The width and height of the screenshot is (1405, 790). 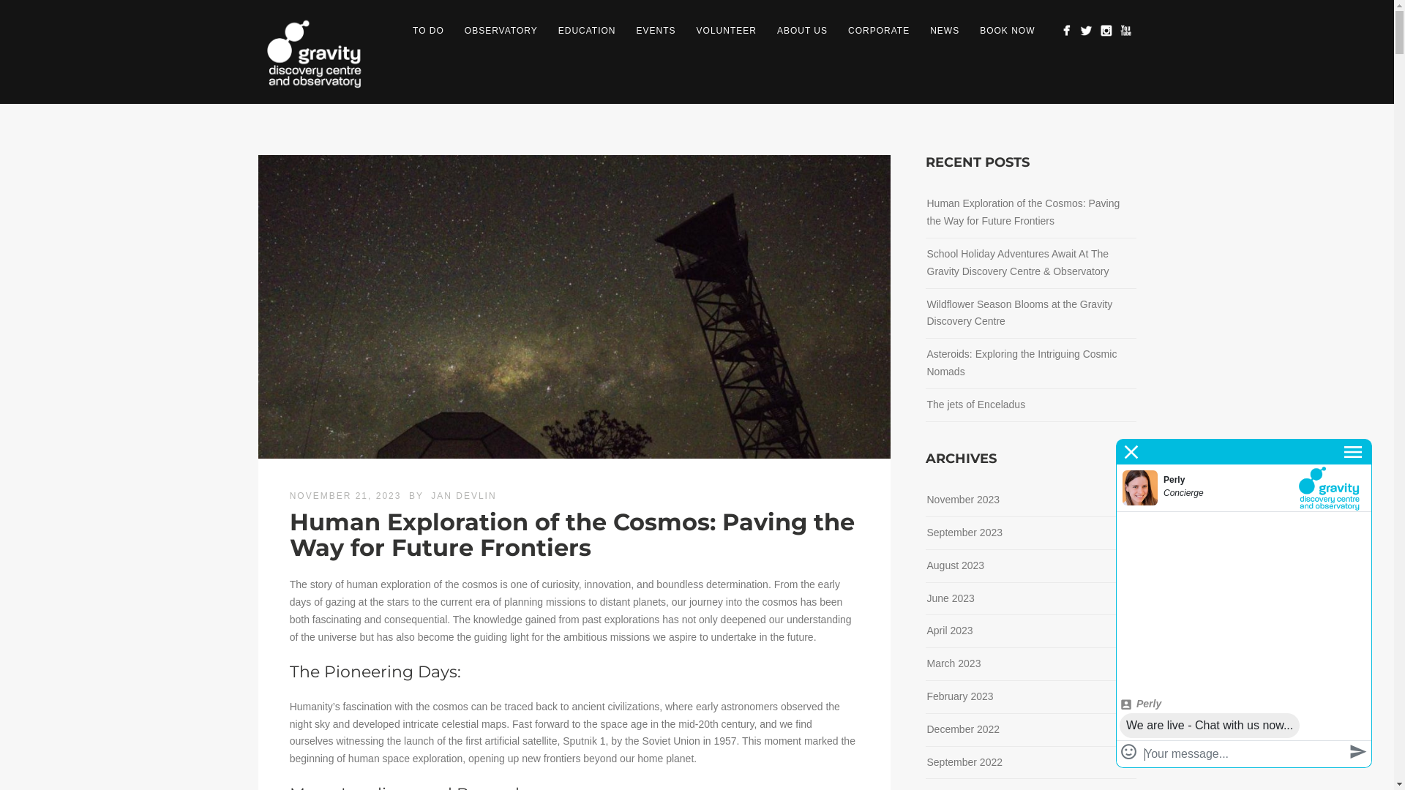 What do you see at coordinates (1125, 31) in the screenshot?
I see `Subscribe` at bounding box center [1125, 31].